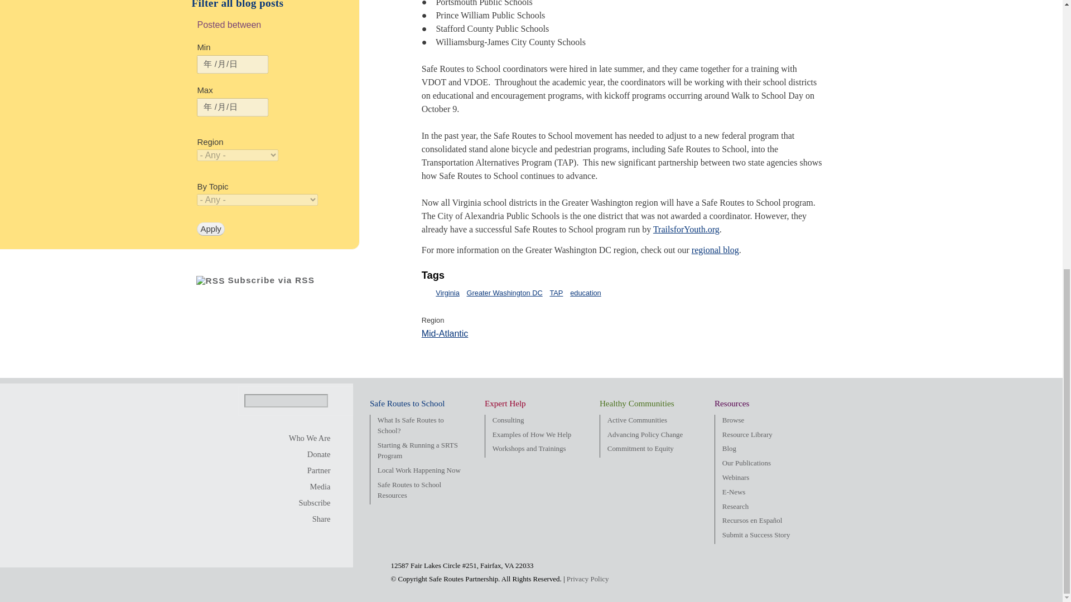 This screenshot has height=602, width=1071. Describe the element at coordinates (310, 487) in the screenshot. I see `Media` at that location.